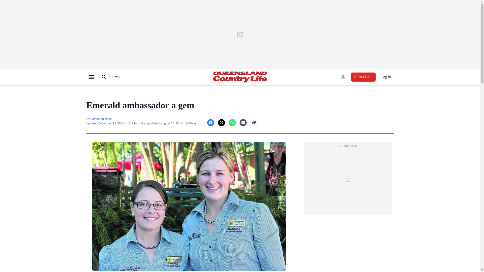 This screenshot has width=484, height=272. I want to click on NEWS, so click(115, 77).